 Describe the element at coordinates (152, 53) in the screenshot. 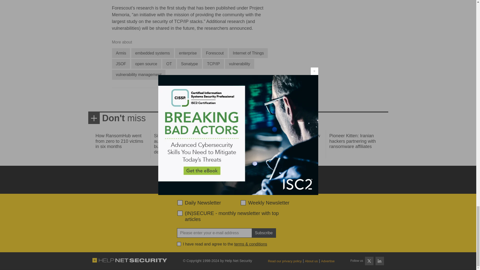

I see `embedded systems` at that location.